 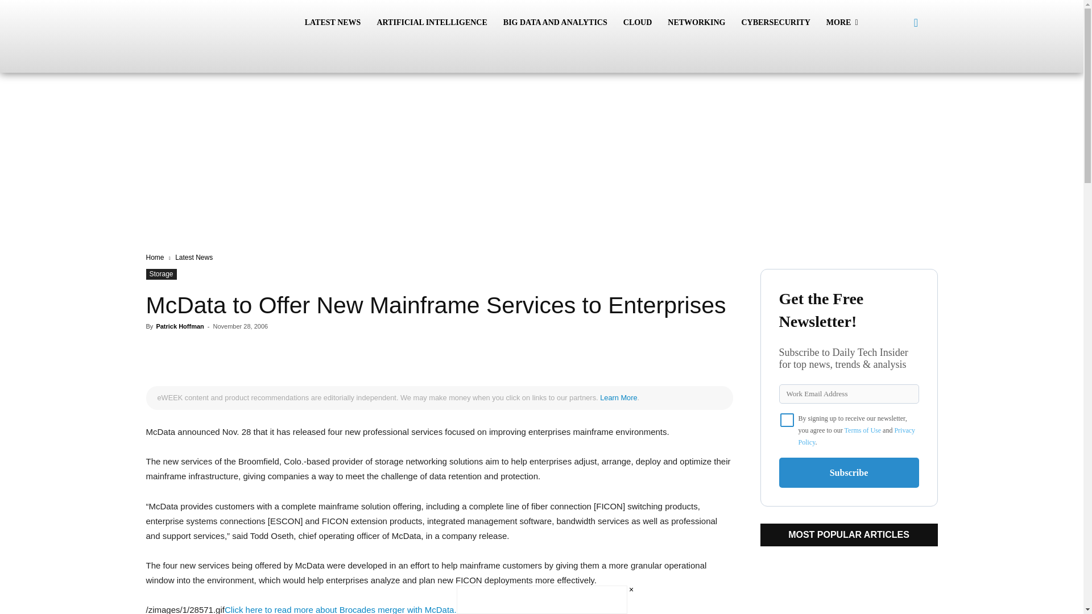 I want to click on NETWORKING, so click(x=696, y=23).